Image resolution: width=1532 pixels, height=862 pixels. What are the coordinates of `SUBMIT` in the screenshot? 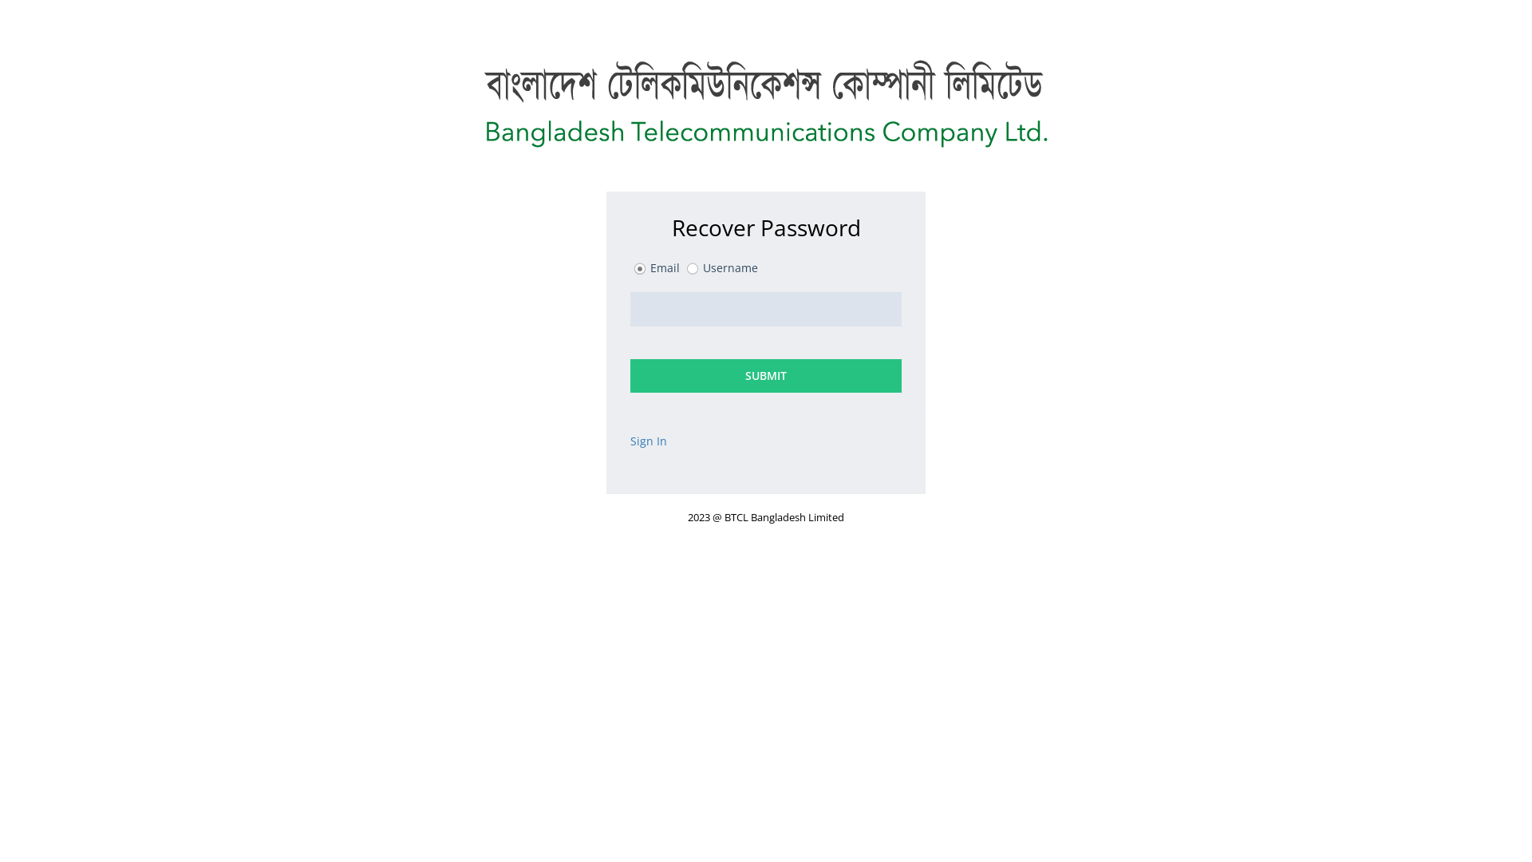 It's located at (766, 376).